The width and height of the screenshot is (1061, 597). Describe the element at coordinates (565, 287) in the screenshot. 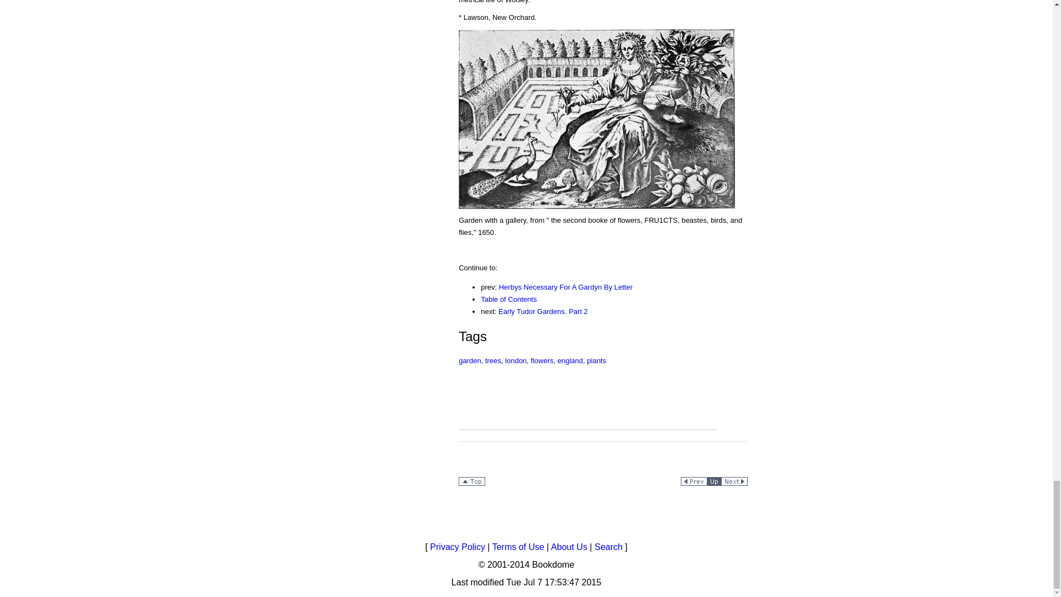

I see `Herbys Necessary For A Gardyn By Letter` at that location.